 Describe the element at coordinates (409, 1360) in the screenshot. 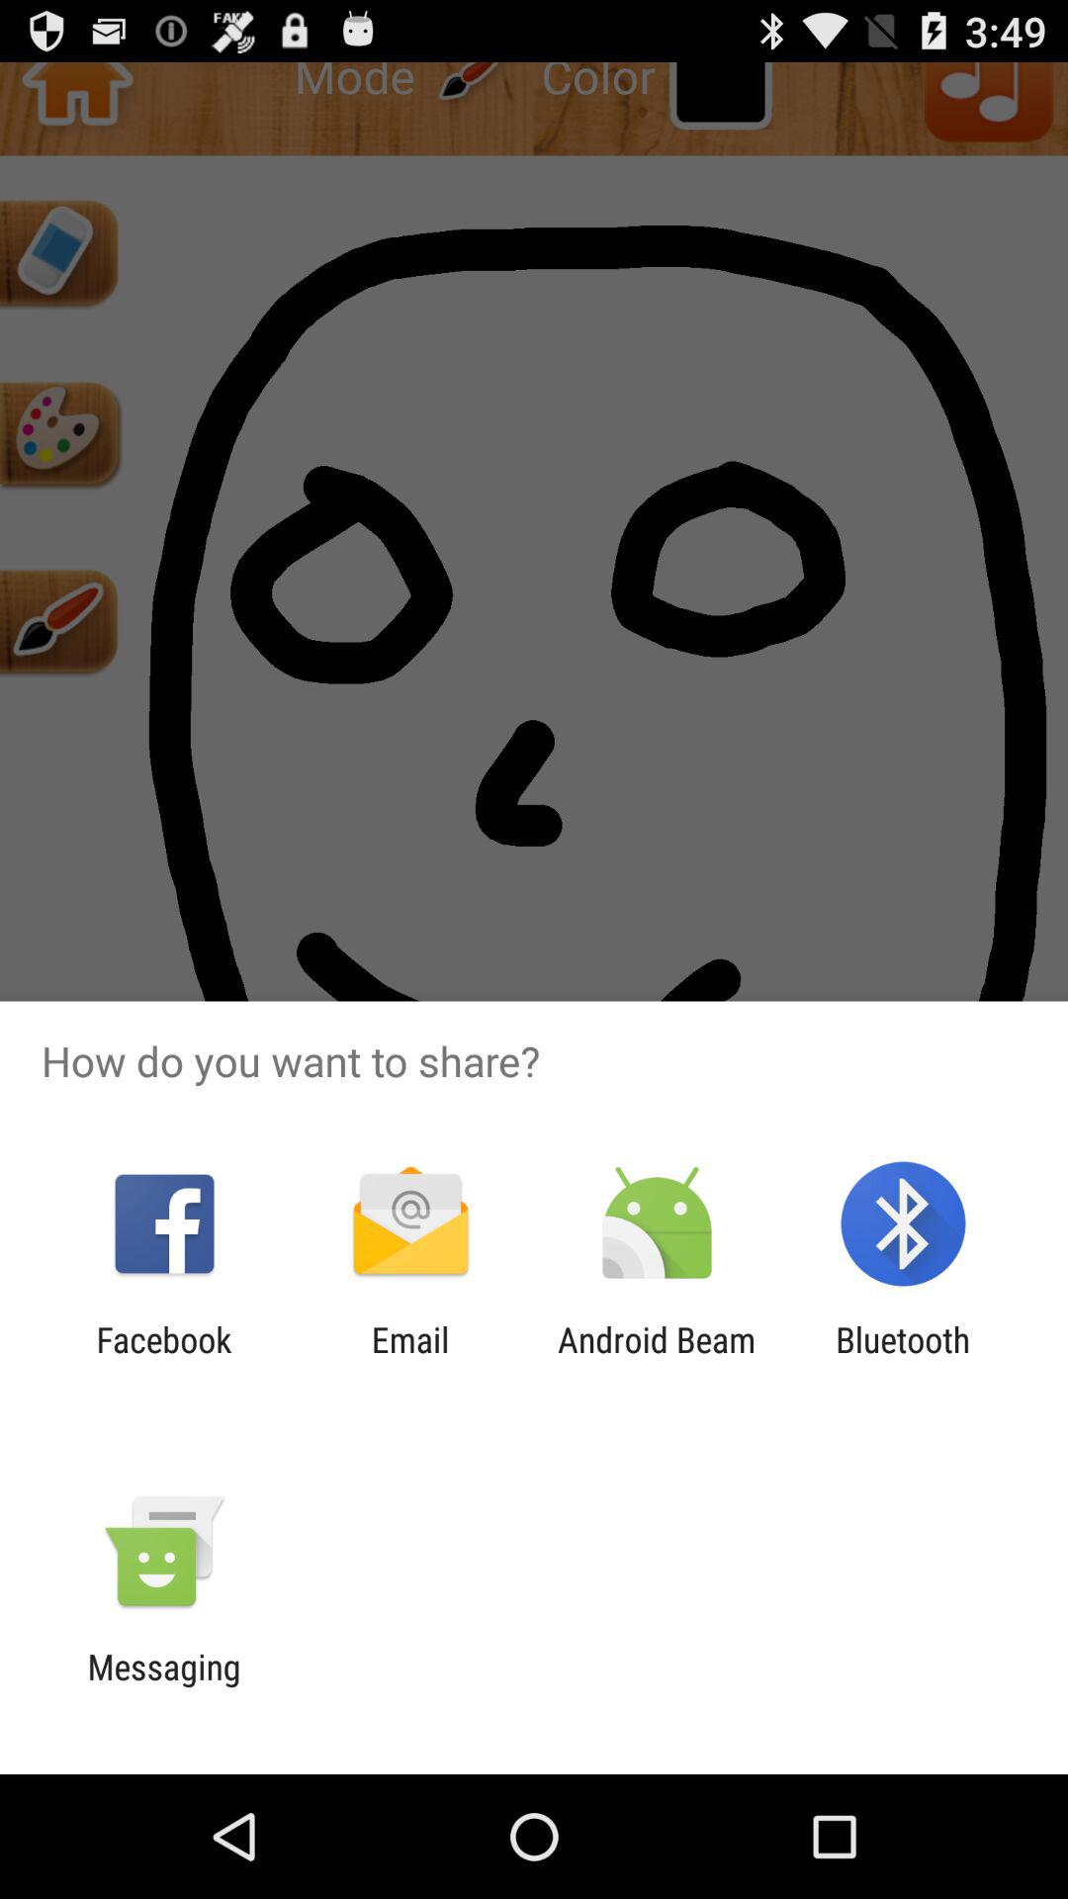

I see `swipe to email app` at that location.